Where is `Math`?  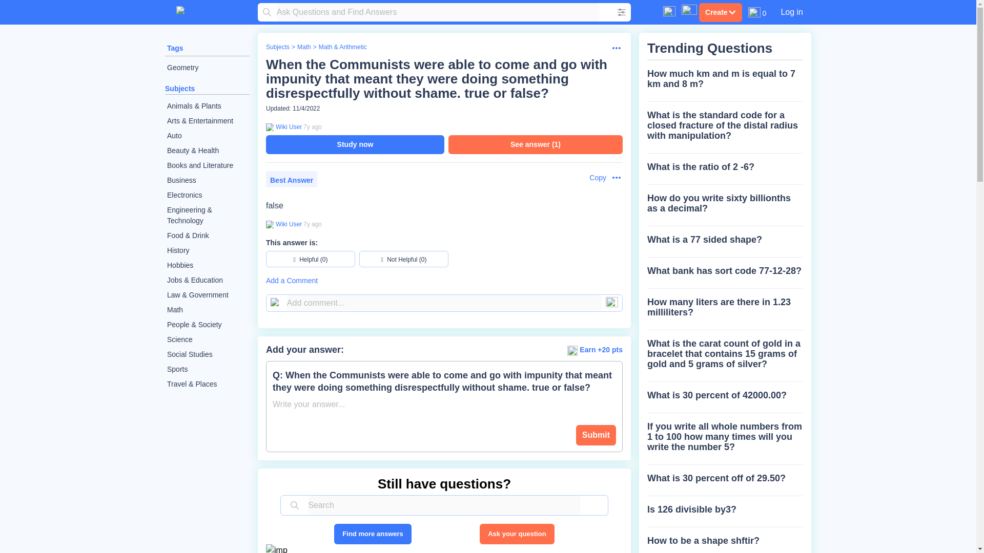 Math is located at coordinates (303, 47).